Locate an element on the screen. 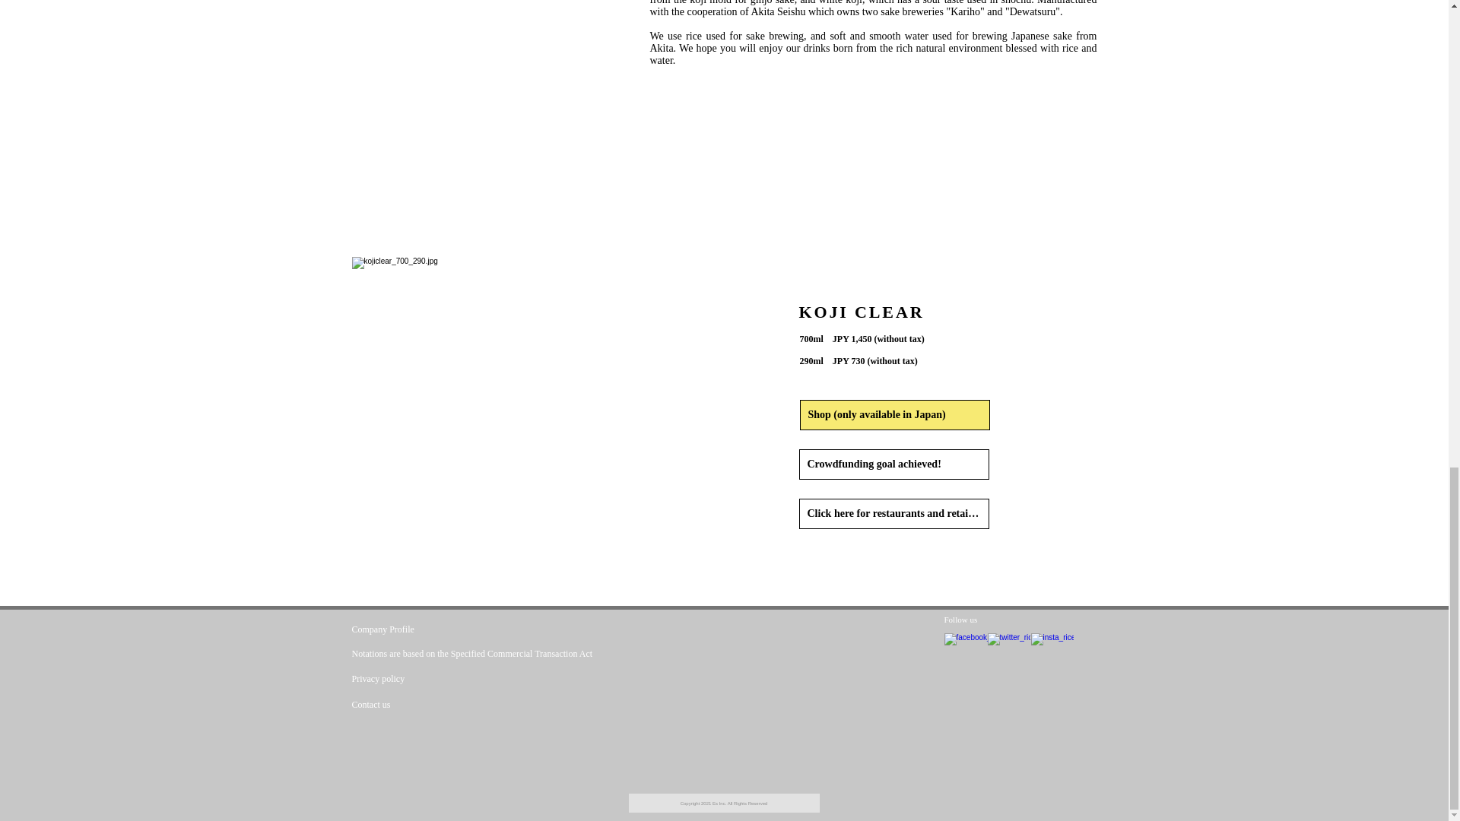 The height and width of the screenshot is (821, 1460). Company Profile is located at coordinates (414, 629).